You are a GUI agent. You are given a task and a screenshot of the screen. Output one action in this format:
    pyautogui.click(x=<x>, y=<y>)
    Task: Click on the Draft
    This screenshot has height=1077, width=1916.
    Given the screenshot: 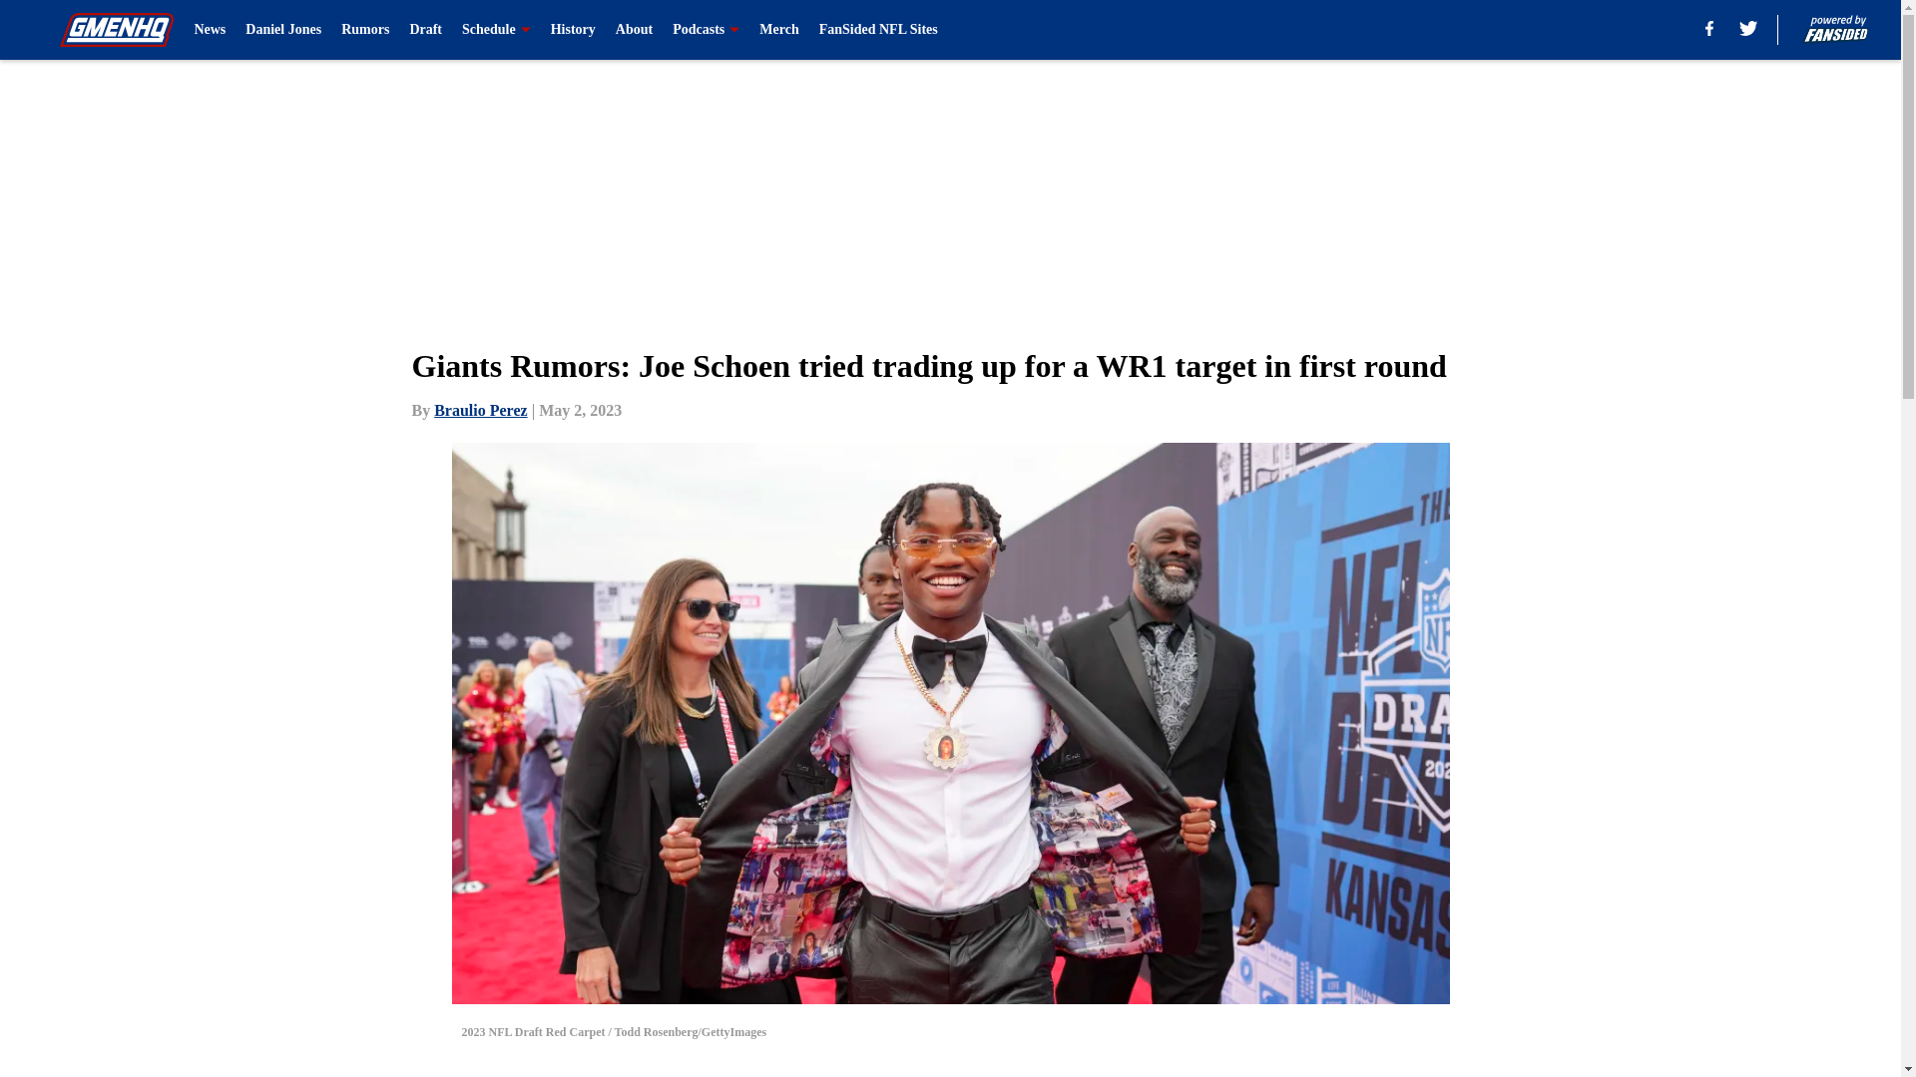 What is the action you would take?
    pyautogui.click(x=425, y=30)
    